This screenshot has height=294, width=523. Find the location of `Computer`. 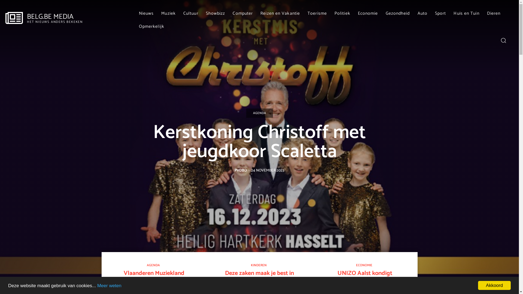

Computer is located at coordinates (243, 14).